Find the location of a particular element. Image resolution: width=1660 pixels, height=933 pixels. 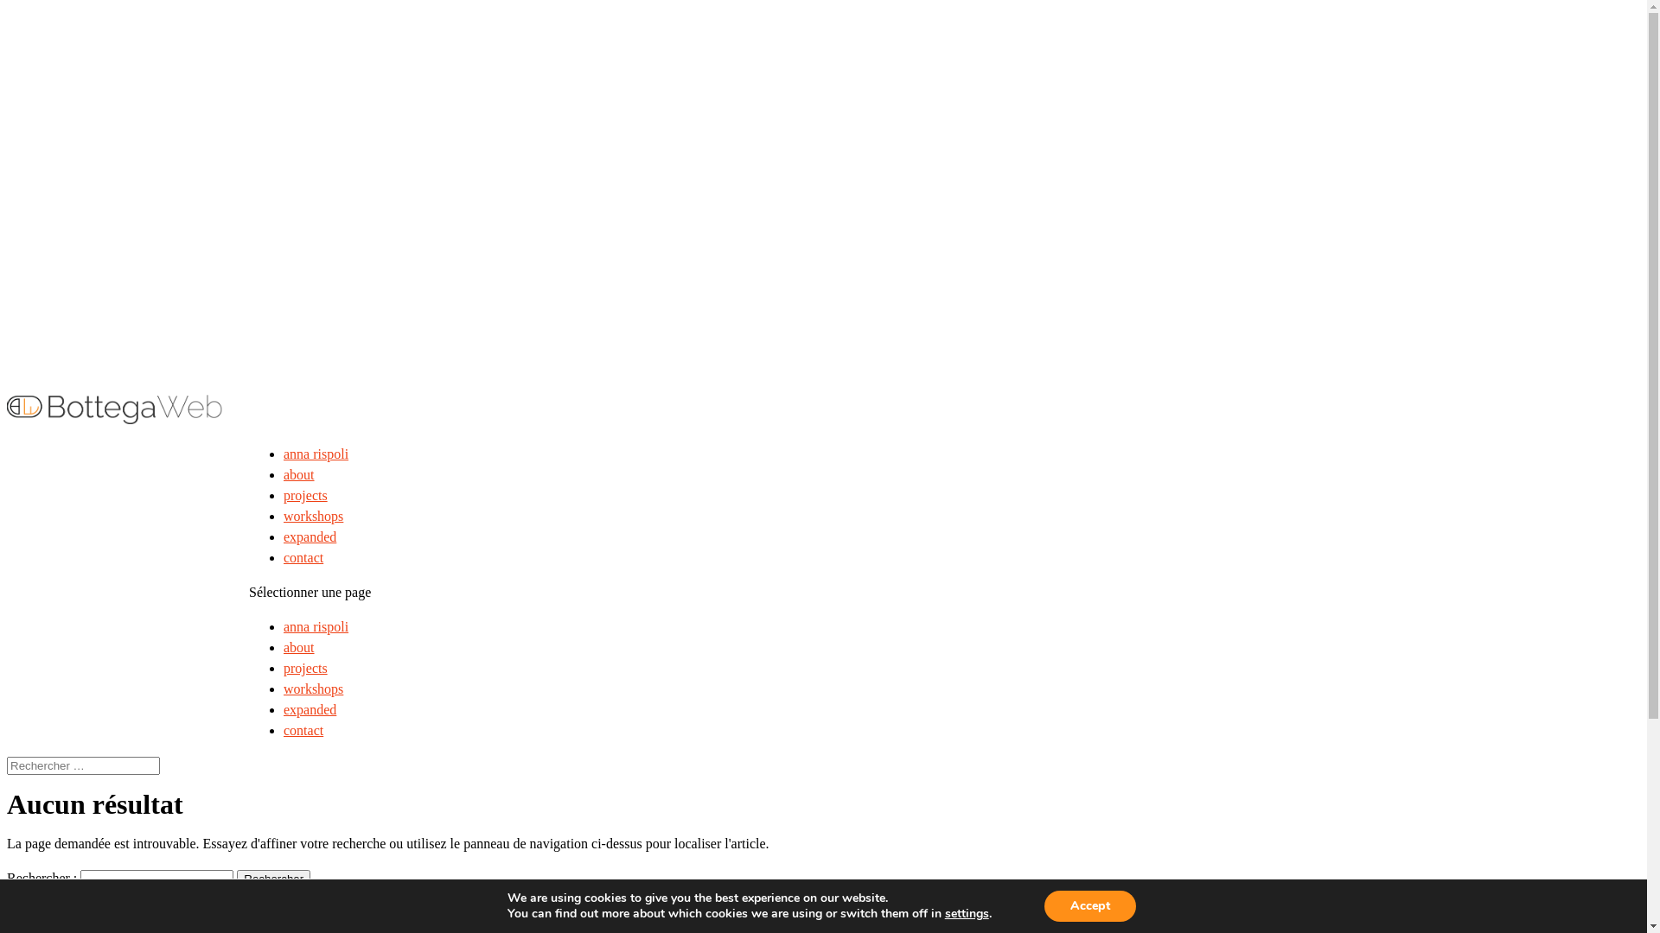

projects is located at coordinates (306, 496).